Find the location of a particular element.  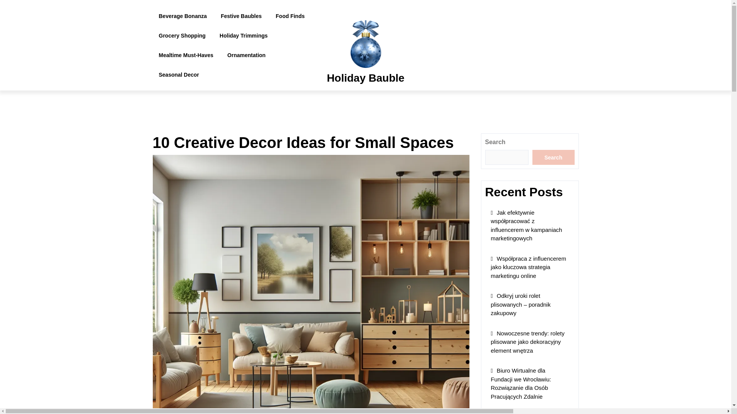

Grocery Shopping is located at coordinates (182, 35).